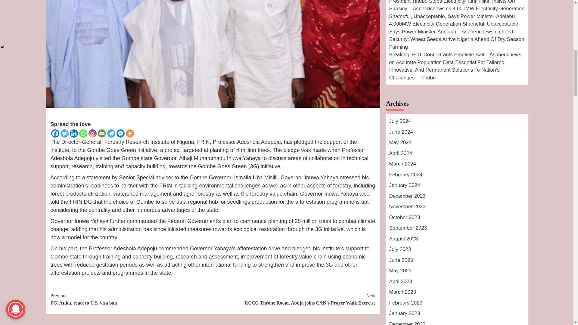 The image size is (578, 325). I want to click on Whatsapp, so click(83, 133).